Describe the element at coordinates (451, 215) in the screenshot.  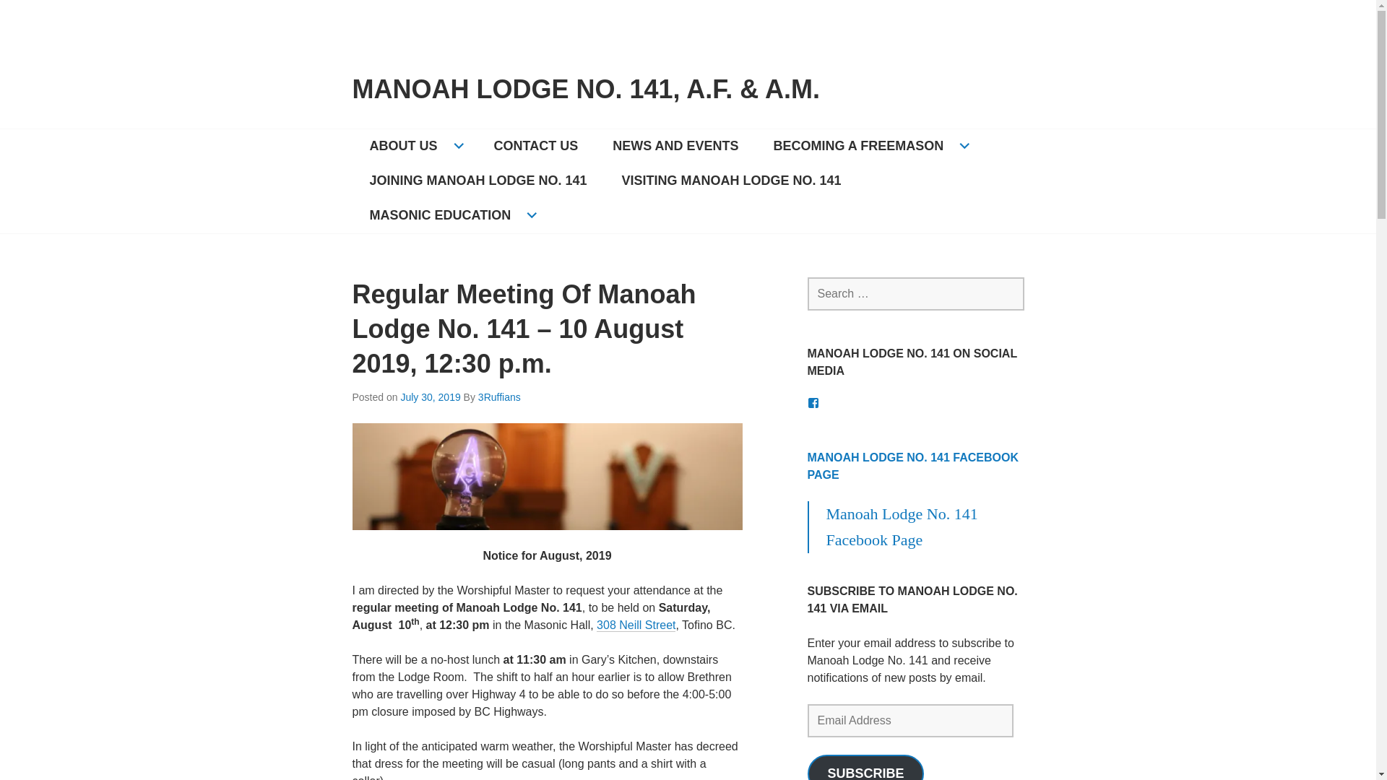
I see `MASONIC EDUCATION` at that location.